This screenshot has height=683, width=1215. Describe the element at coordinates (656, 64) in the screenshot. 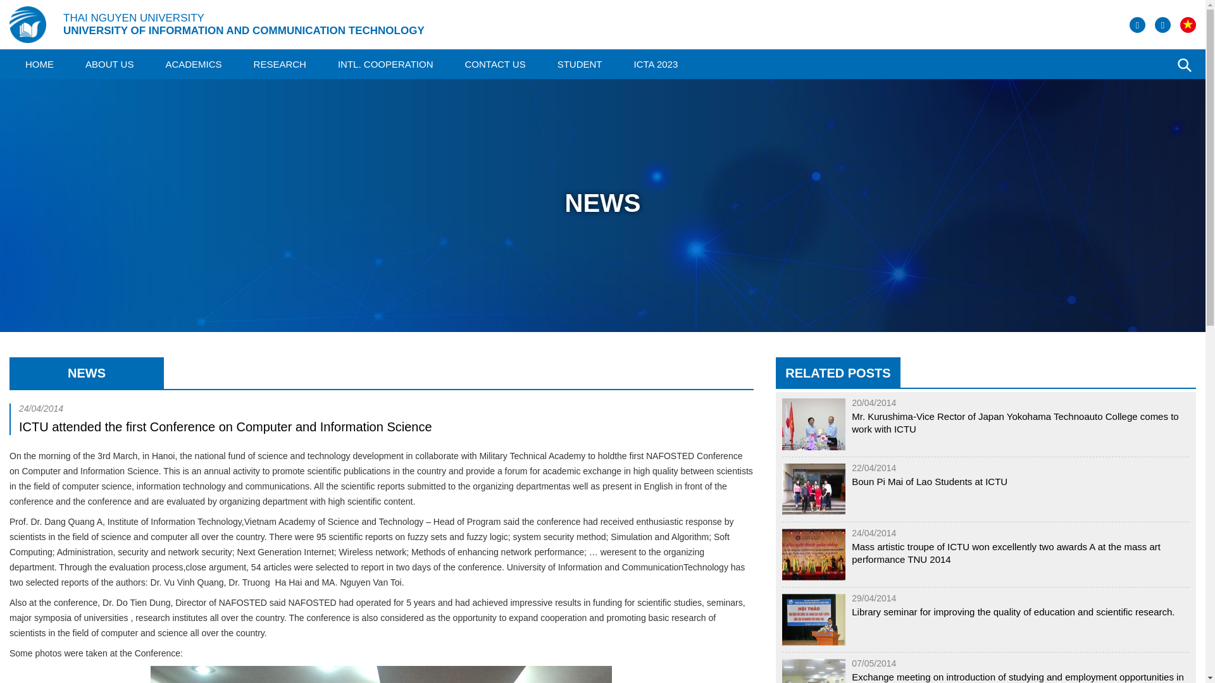

I see `ICTA 2023` at that location.